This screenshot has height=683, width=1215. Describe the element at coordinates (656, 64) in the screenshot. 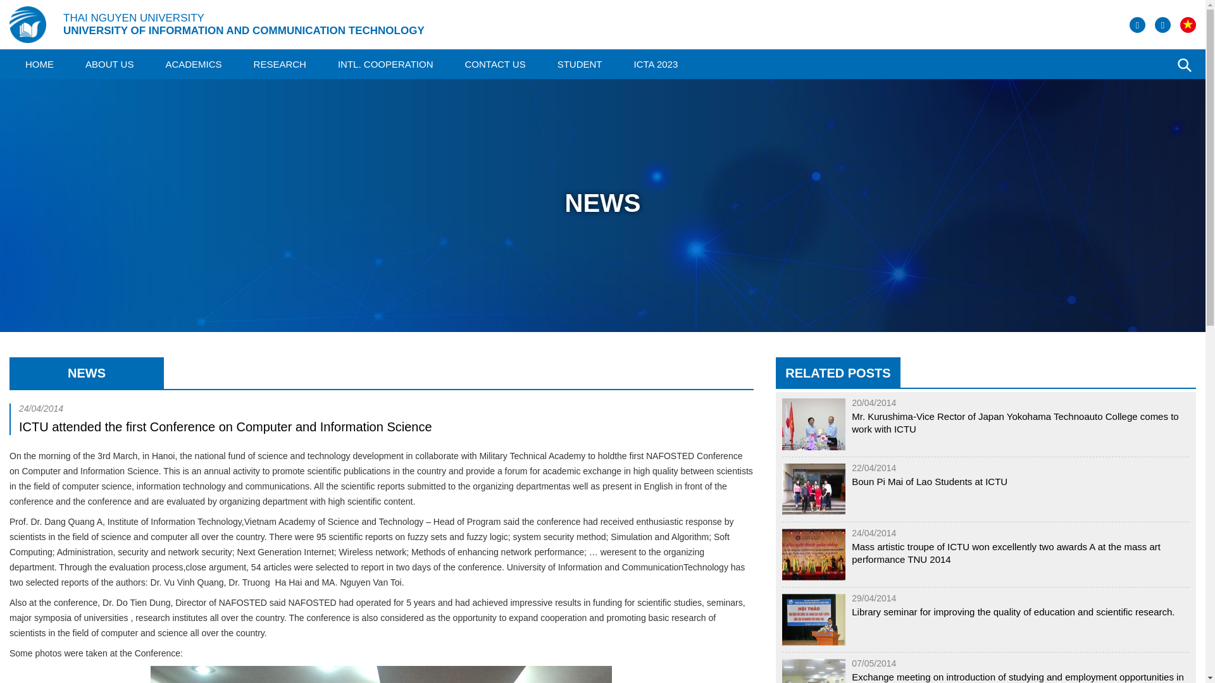

I see `ICTA 2023` at that location.